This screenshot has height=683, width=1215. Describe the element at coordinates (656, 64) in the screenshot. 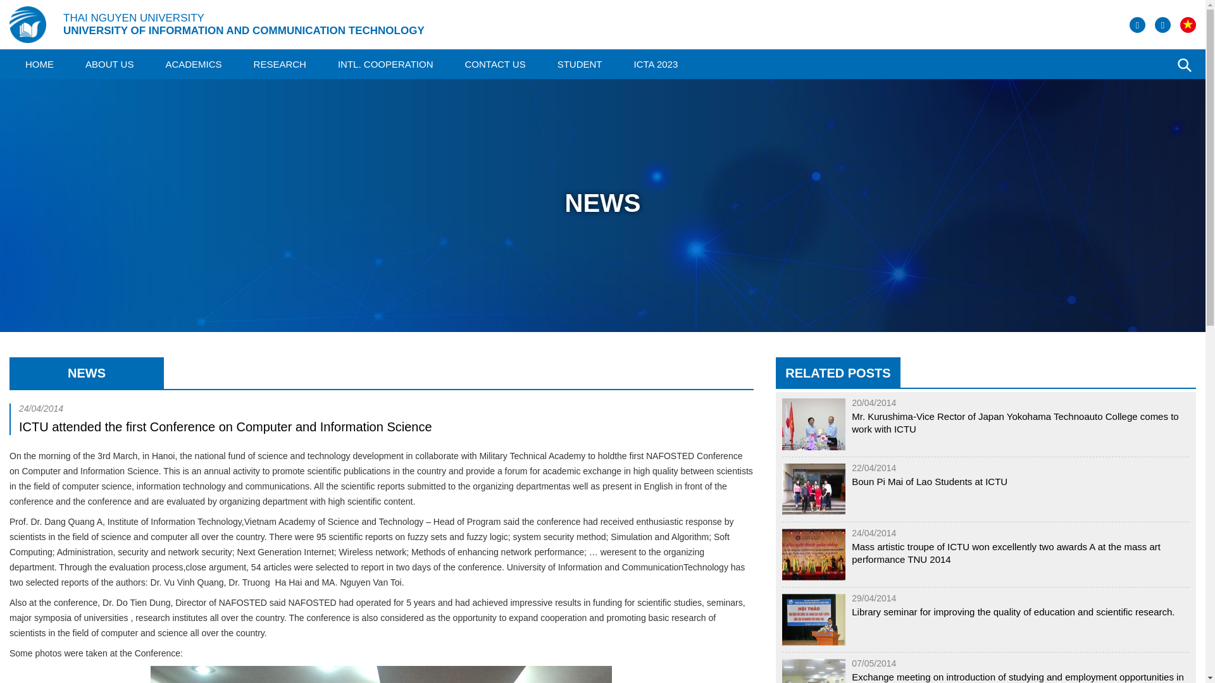

I see `ICTA 2023` at that location.